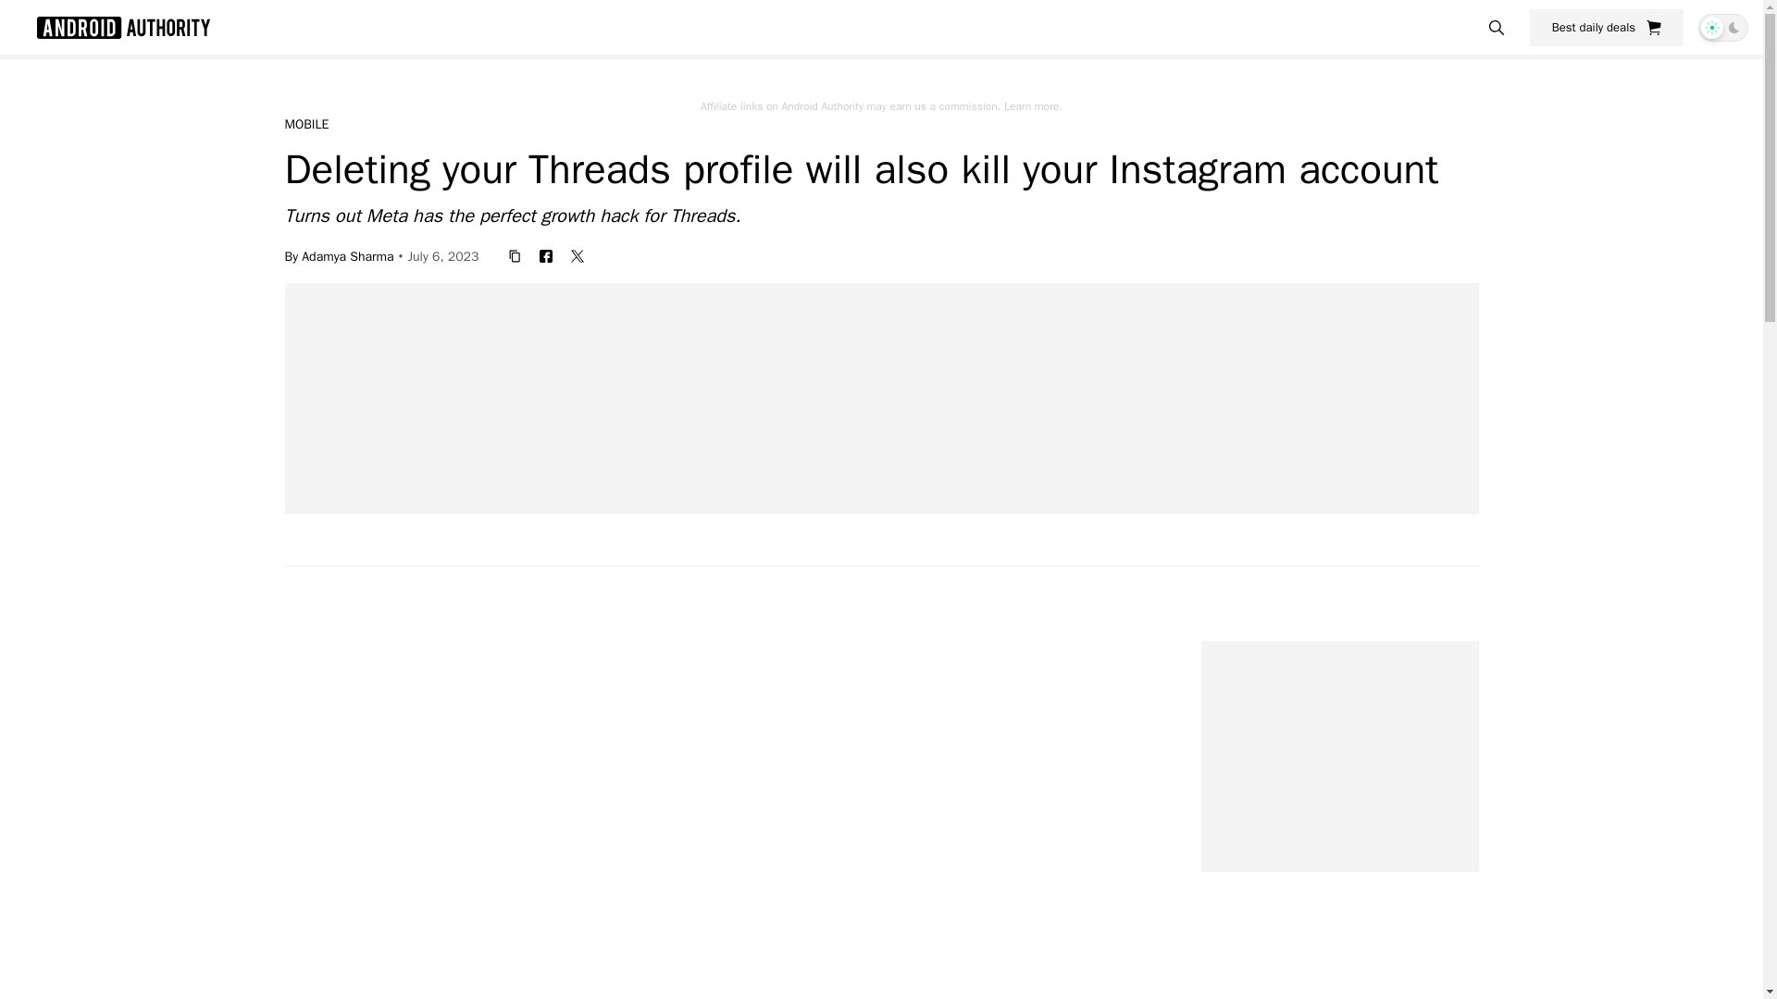 This screenshot has width=1777, height=999. What do you see at coordinates (347, 255) in the screenshot?
I see `Adamya Sharma` at bounding box center [347, 255].